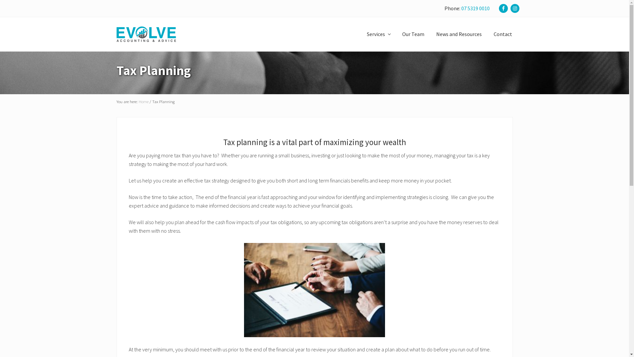 Image resolution: width=634 pixels, height=357 pixels. What do you see at coordinates (503, 8) in the screenshot?
I see `Facebook` at bounding box center [503, 8].